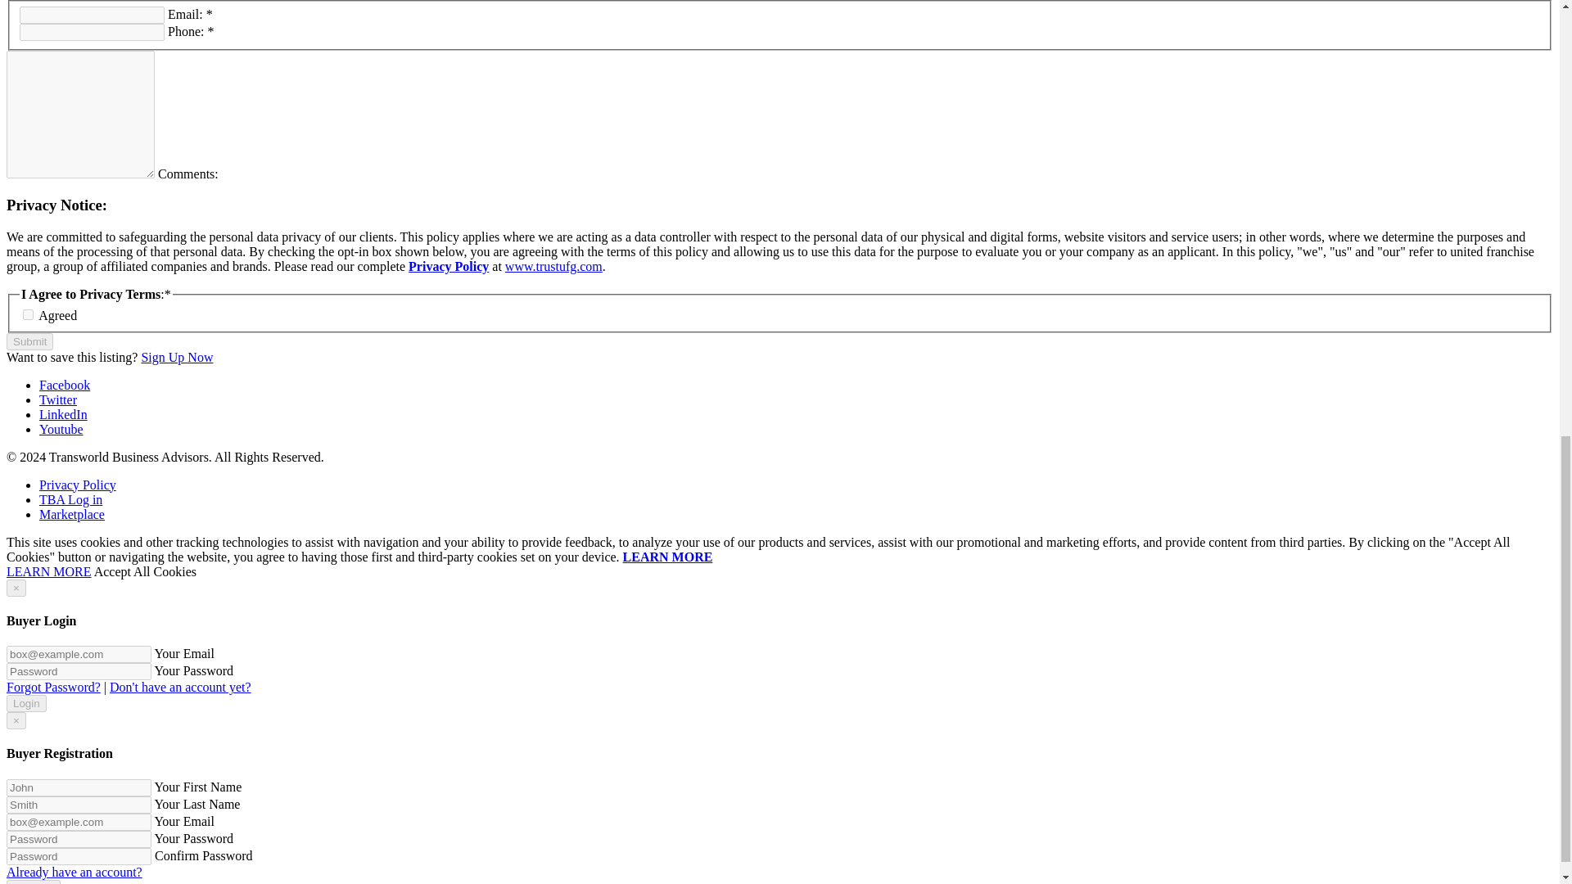 This screenshot has height=884, width=1572. I want to click on Accept All Cookies, so click(146, 571).